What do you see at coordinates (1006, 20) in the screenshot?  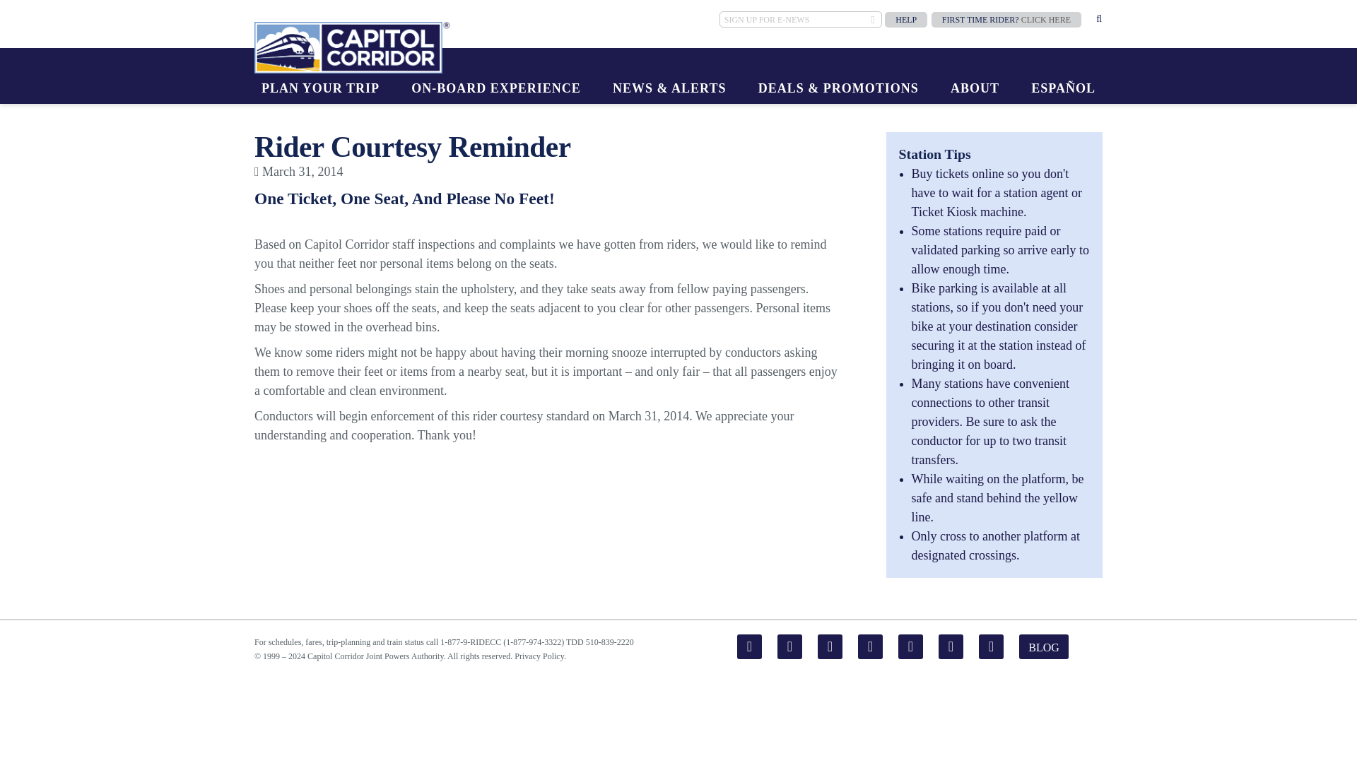 I see `FIRST TIME RIDER? CLICK HERE` at bounding box center [1006, 20].